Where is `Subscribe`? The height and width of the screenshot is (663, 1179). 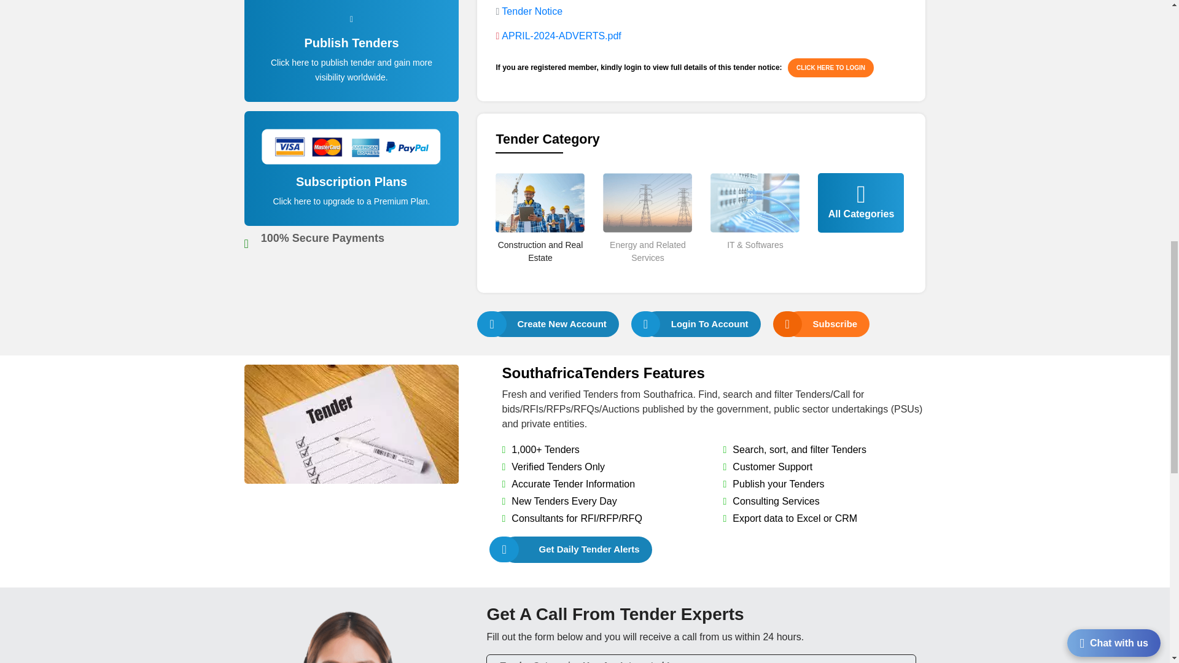 Subscribe is located at coordinates (828, 324).